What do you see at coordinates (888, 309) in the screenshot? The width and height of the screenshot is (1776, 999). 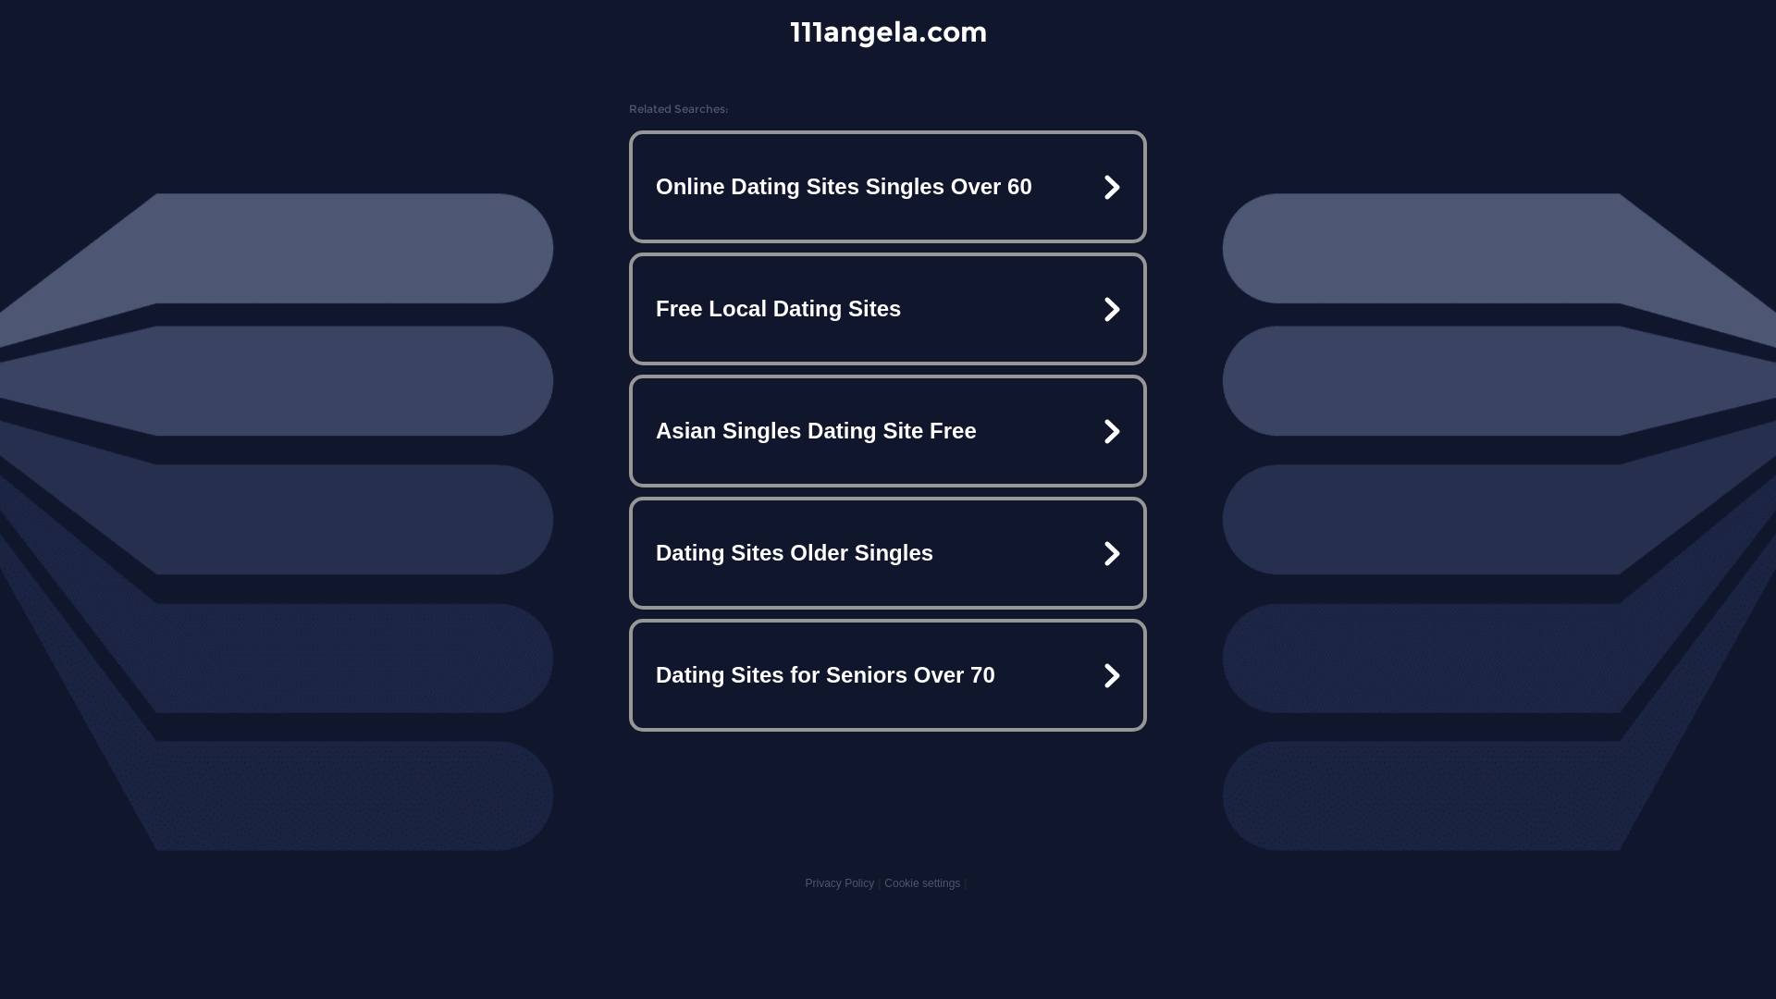 I see `Free Local Dating Sites` at bounding box center [888, 309].